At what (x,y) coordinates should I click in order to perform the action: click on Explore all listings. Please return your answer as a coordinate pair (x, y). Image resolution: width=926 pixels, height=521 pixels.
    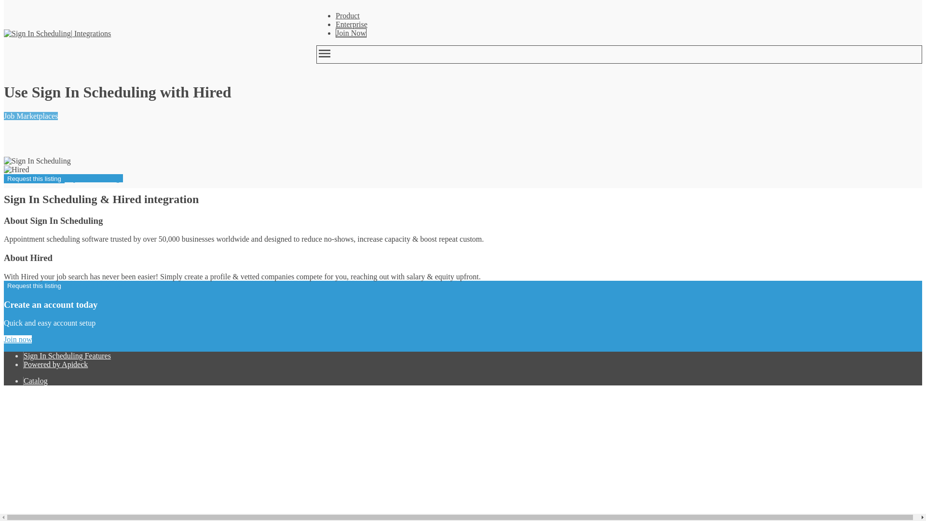
    Looking at the image, I should click on (94, 286).